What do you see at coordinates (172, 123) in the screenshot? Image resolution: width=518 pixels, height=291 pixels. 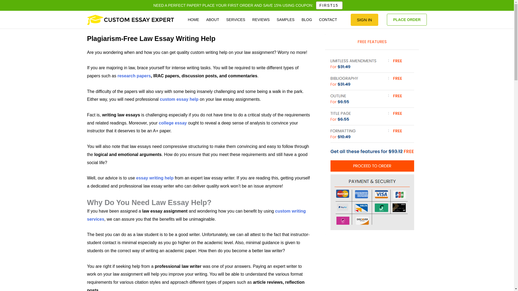 I see `college essay` at bounding box center [172, 123].